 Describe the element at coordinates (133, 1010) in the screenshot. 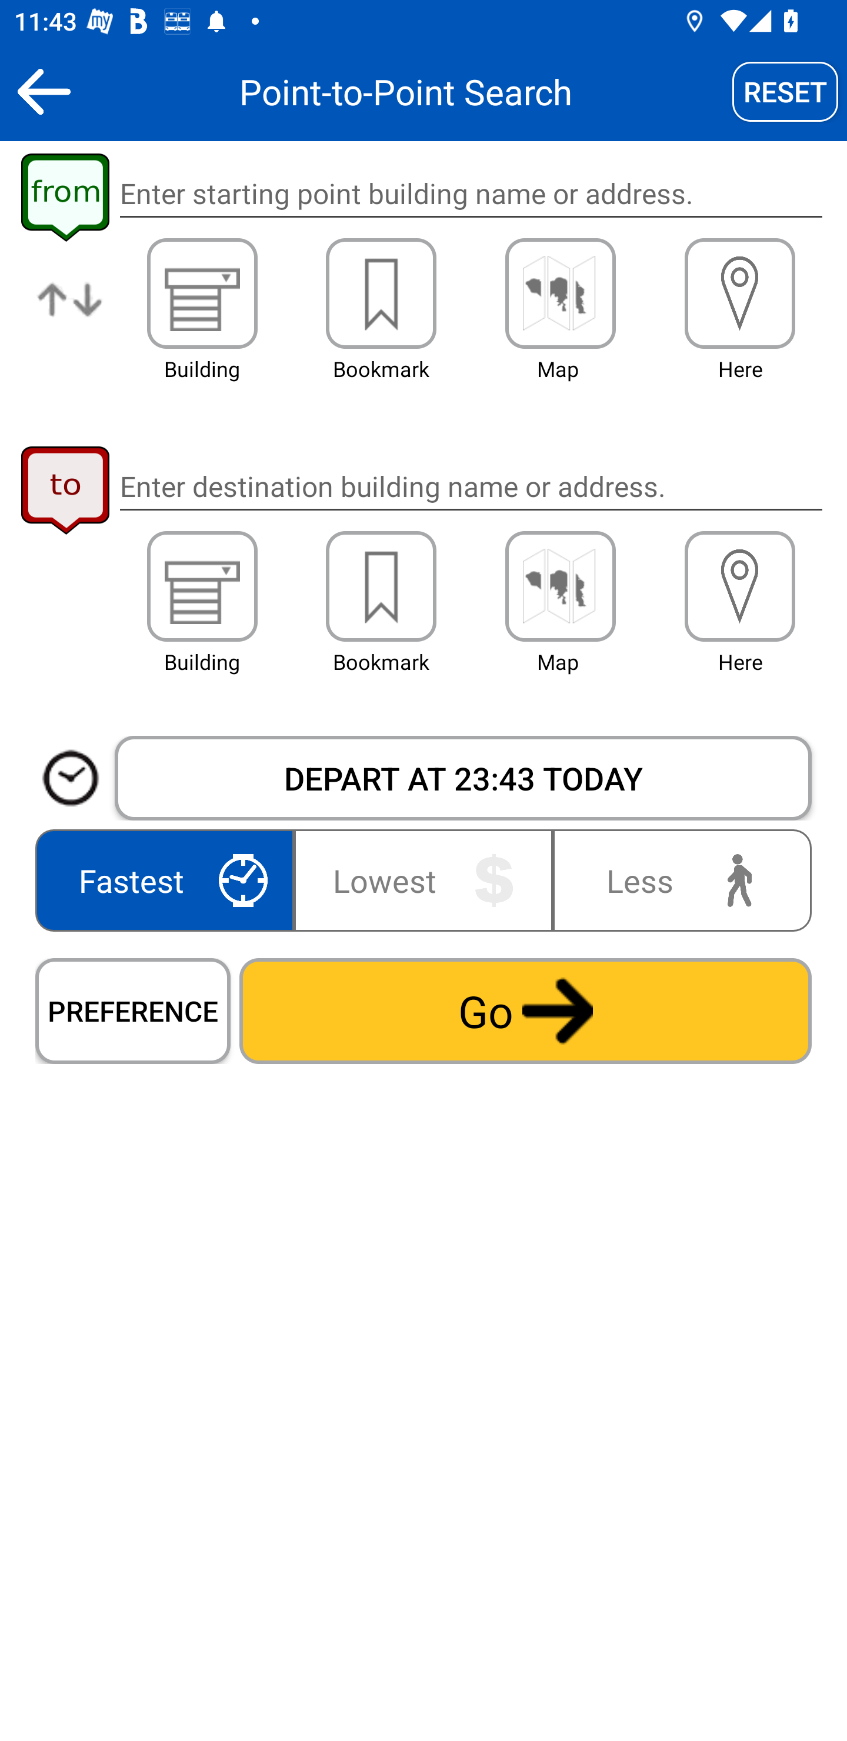

I see `PREFERENCE Preference` at that location.